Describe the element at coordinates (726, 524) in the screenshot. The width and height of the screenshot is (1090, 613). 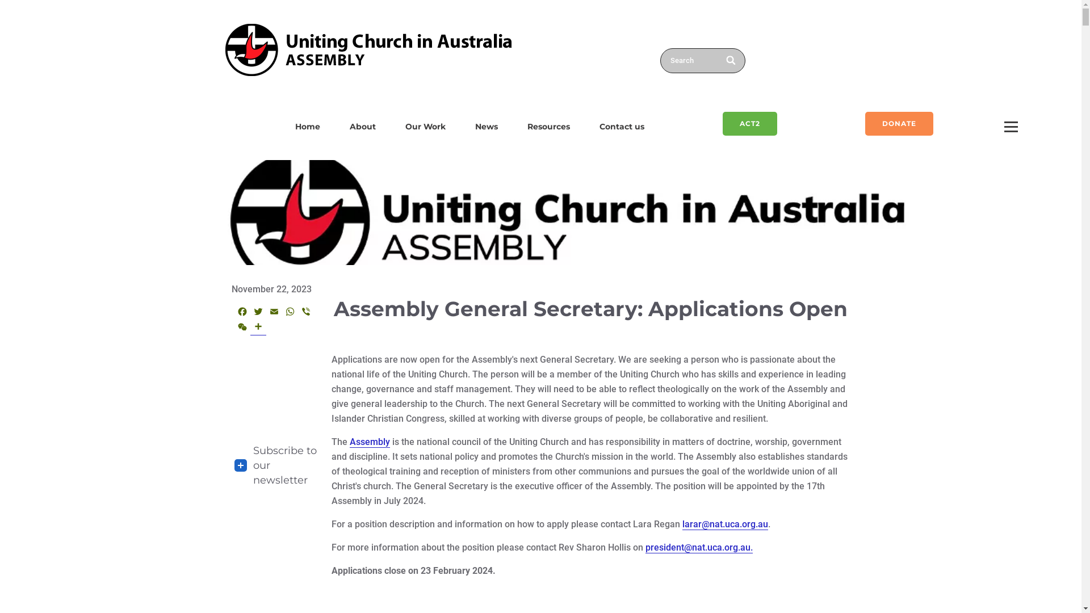
I see `larar@nat.uca.org.au` at that location.